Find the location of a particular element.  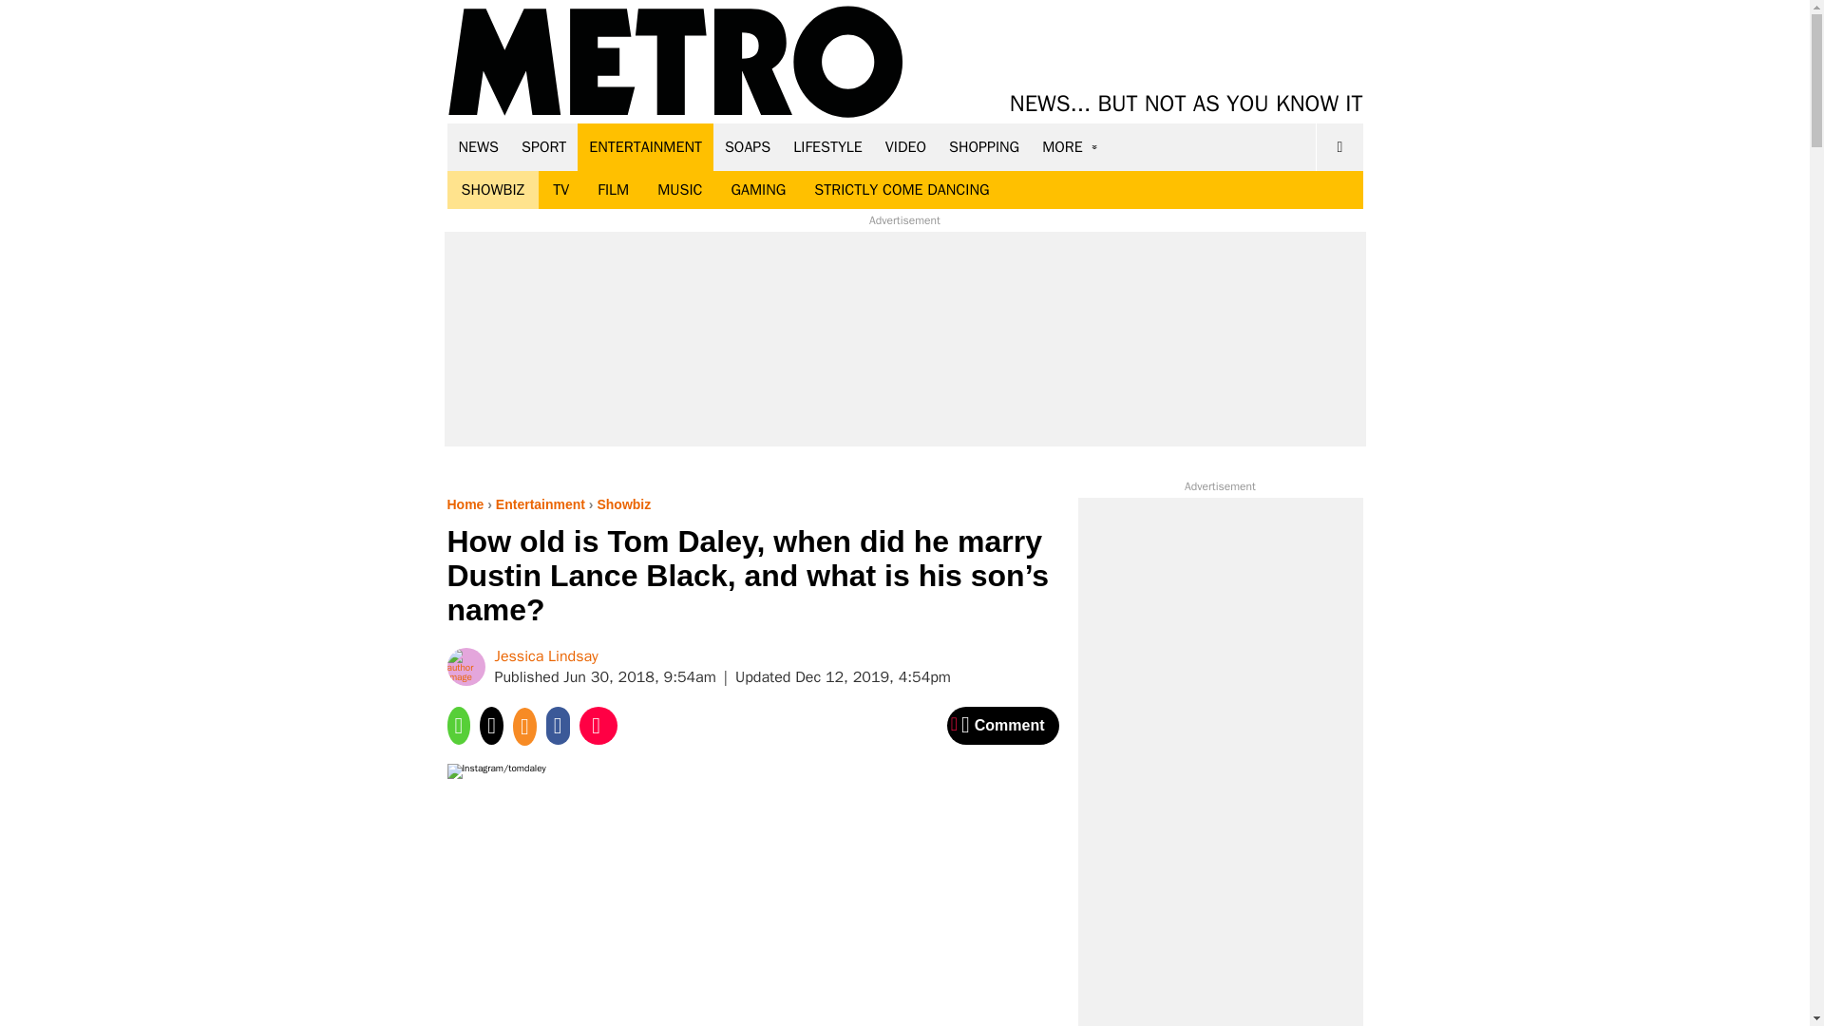

GAMING is located at coordinates (758, 190).